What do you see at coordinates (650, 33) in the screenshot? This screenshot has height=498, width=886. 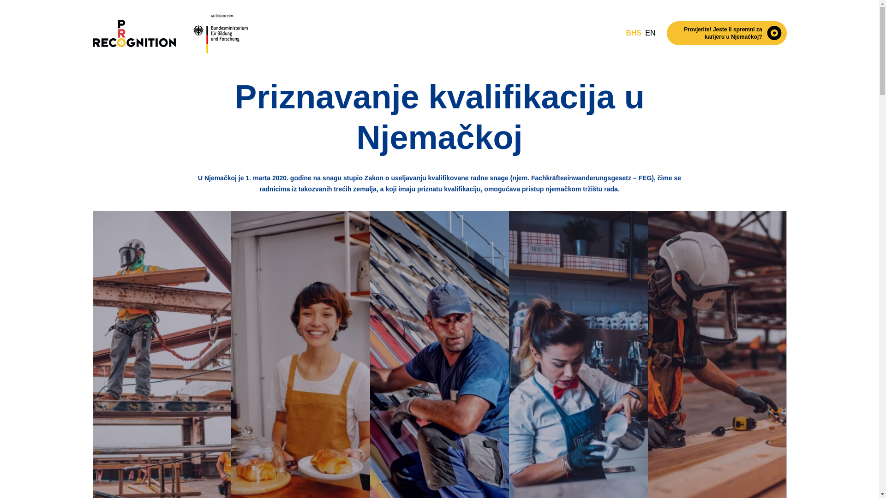 I see `EN` at bounding box center [650, 33].